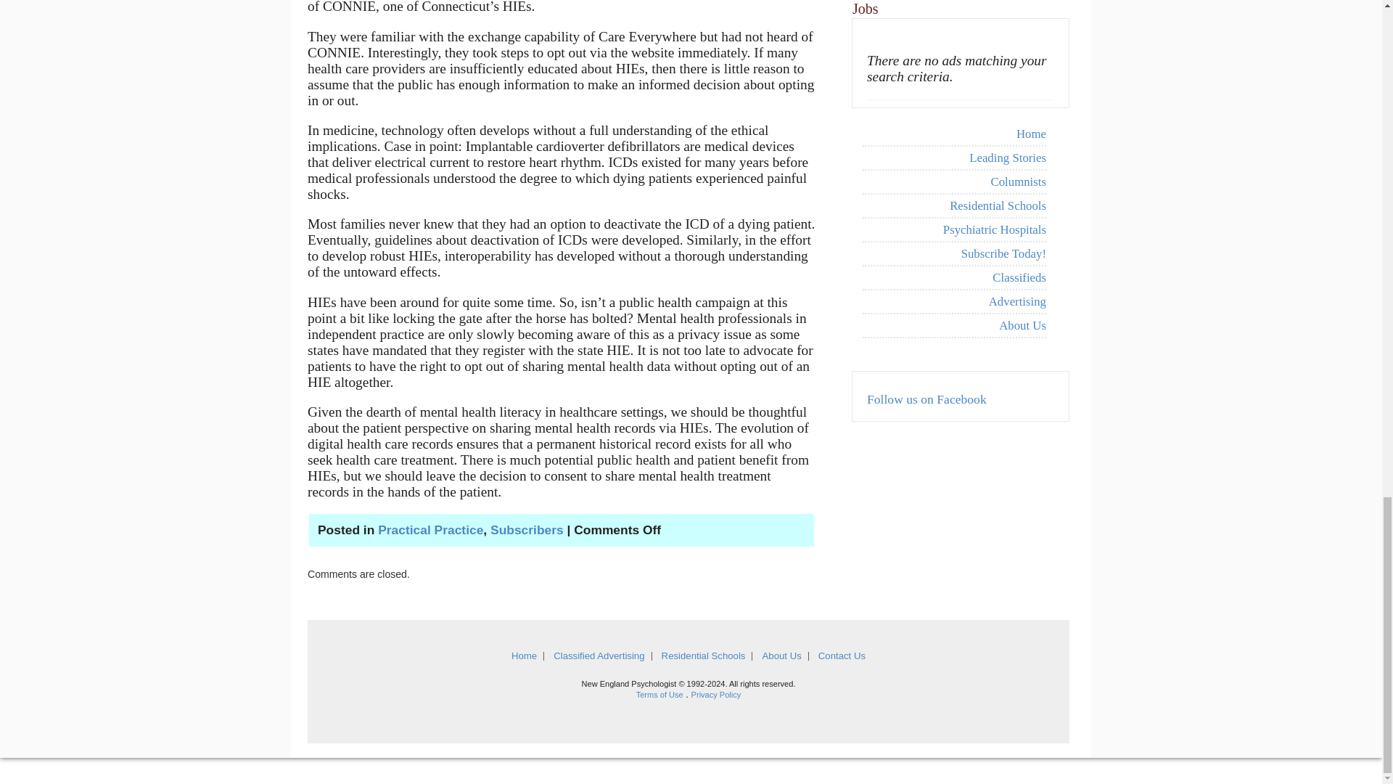 Image resolution: width=1393 pixels, height=784 pixels. Describe the element at coordinates (953, 158) in the screenshot. I see `Leading Stories` at that location.